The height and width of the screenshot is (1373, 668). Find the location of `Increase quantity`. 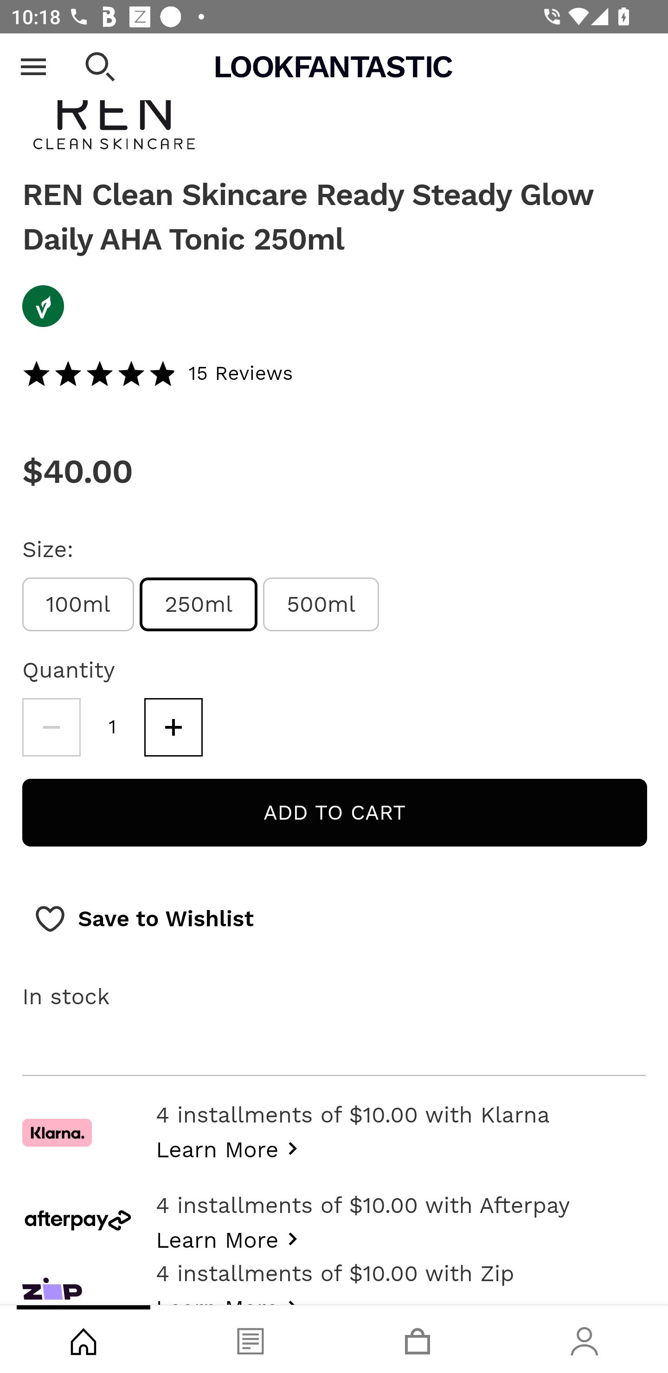

Increase quantity is located at coordinates (173, 726).